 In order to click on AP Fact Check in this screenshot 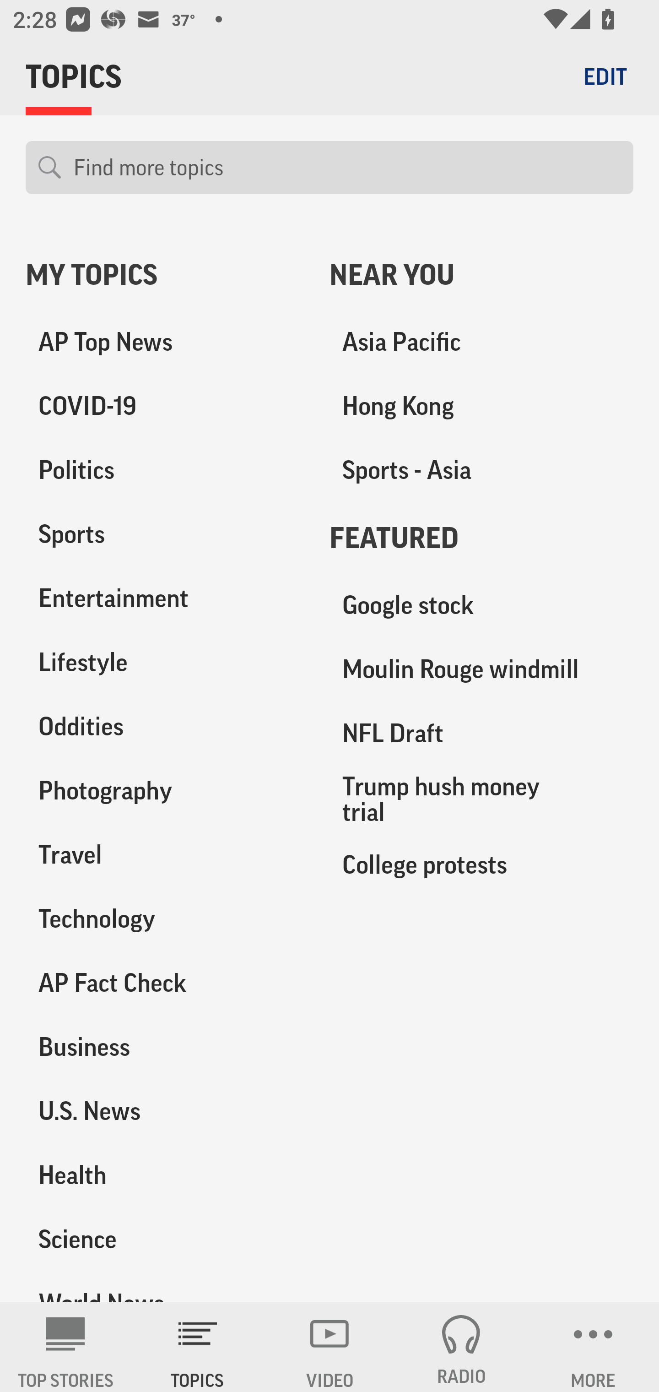, I will do `click(165, 983)`.